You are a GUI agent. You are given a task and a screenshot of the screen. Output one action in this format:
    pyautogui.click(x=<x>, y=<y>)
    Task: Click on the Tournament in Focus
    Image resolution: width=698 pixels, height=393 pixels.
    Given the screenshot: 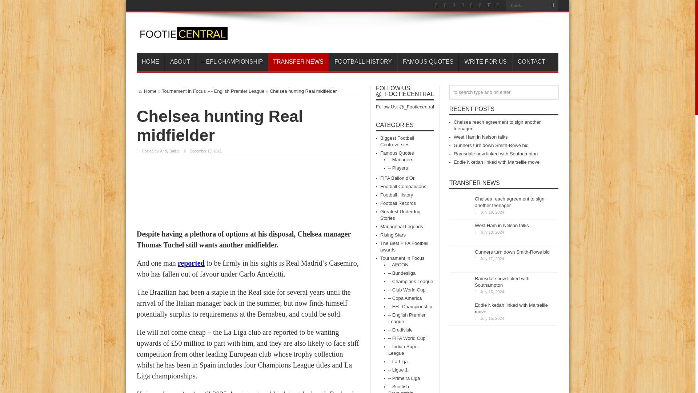 What is the action you would take?
    pyautogui.click(x=184, y=91)
    